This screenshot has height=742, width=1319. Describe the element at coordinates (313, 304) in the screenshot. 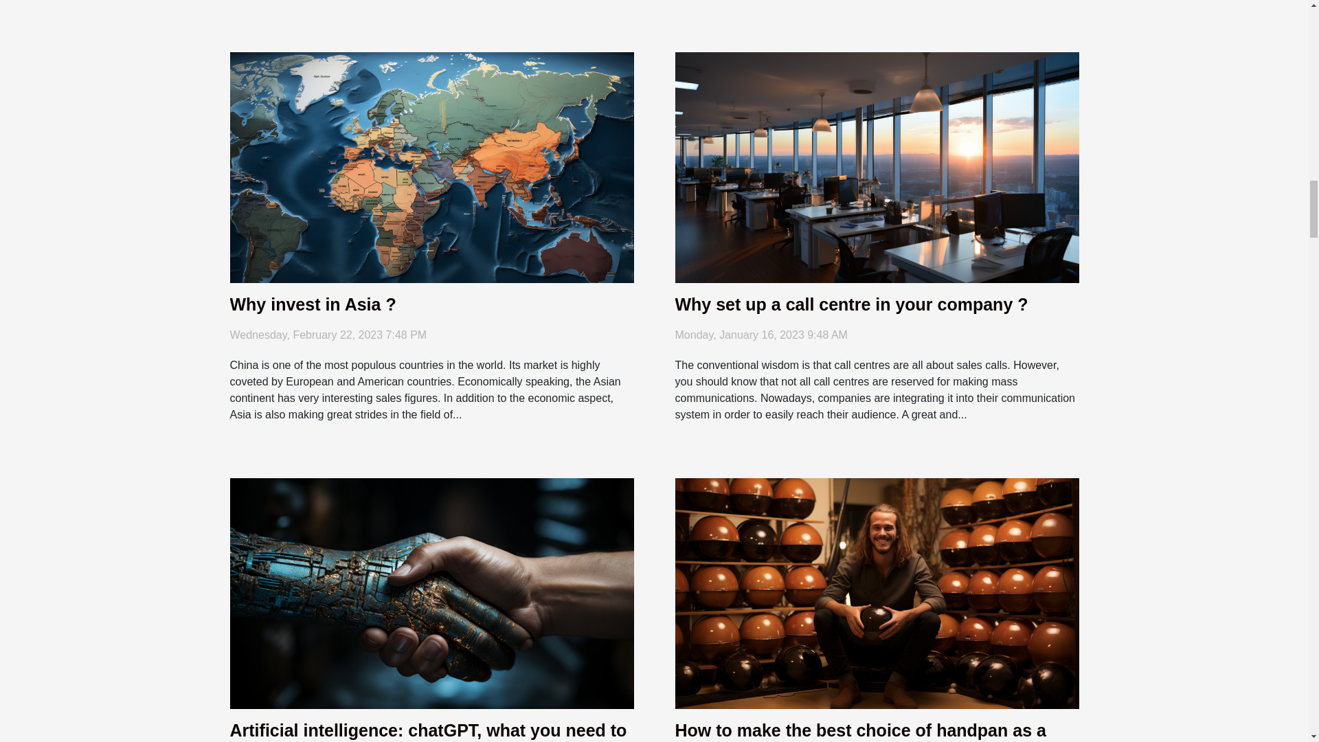

I see `Why invest in Asia ?` at that location.